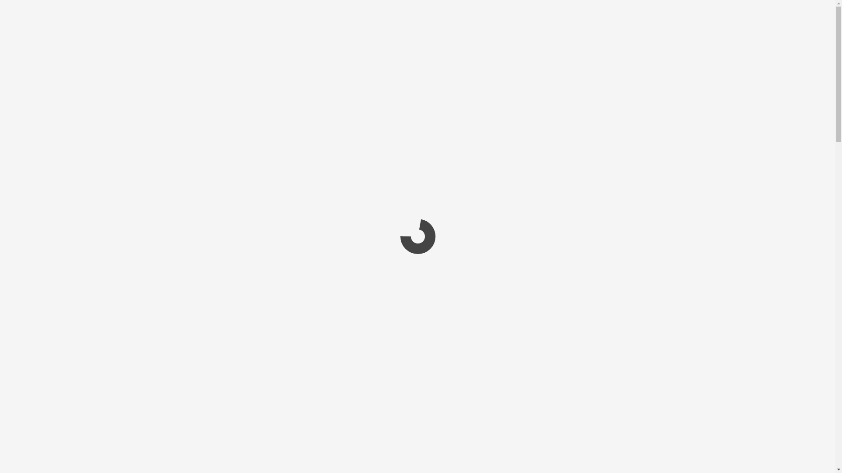 The height and width of the screenshot is (473, 842). What do you see at coordinates (652, 10) in the screenshot?
I see `CONTACT` at bounding box center [652, 10].